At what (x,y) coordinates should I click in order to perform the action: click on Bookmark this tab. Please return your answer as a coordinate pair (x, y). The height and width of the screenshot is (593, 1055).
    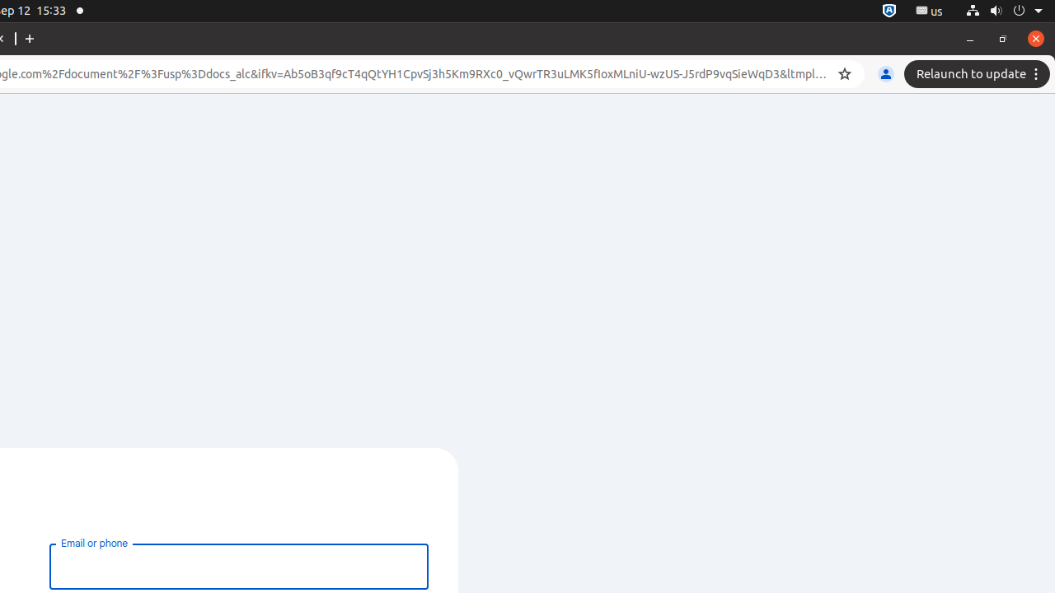
    Looking at the image, I should click on (845, 74).